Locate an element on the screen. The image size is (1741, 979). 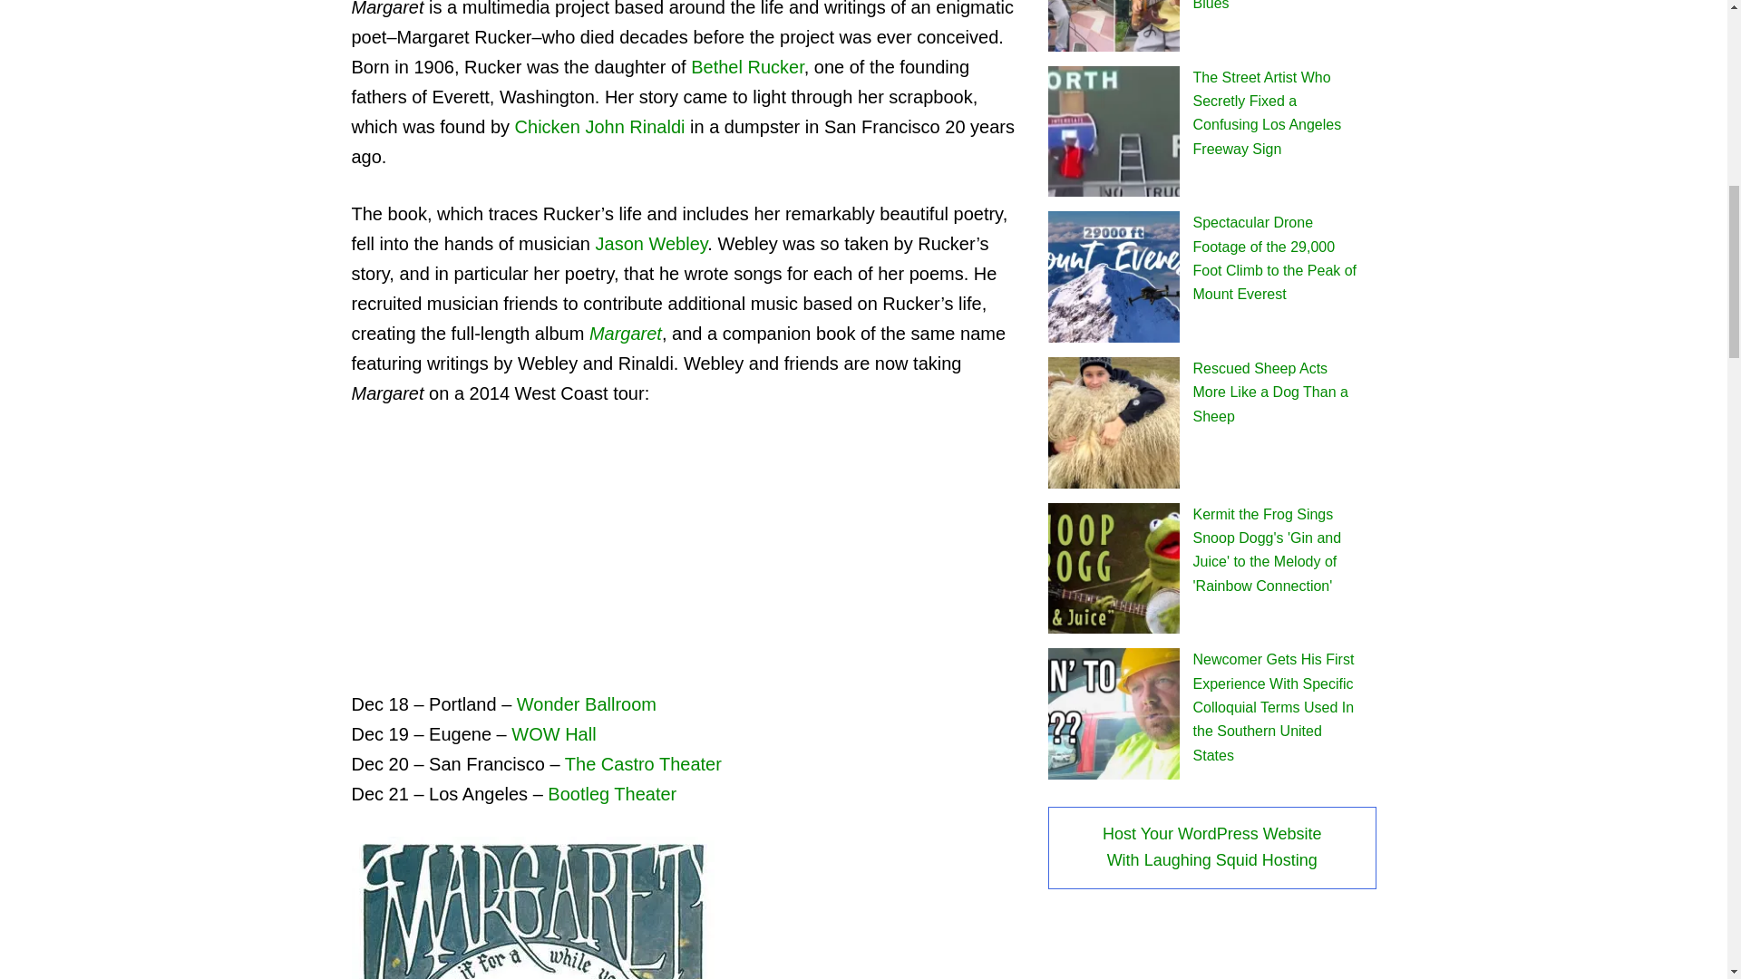
Margaret is located at coordinates (626, 334).